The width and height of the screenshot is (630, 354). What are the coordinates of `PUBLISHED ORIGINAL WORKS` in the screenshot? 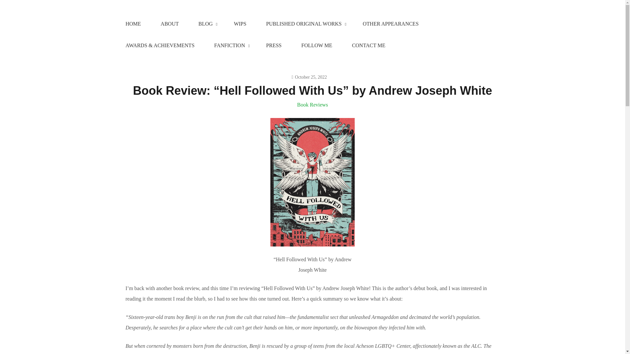 It's located at (304, 24).